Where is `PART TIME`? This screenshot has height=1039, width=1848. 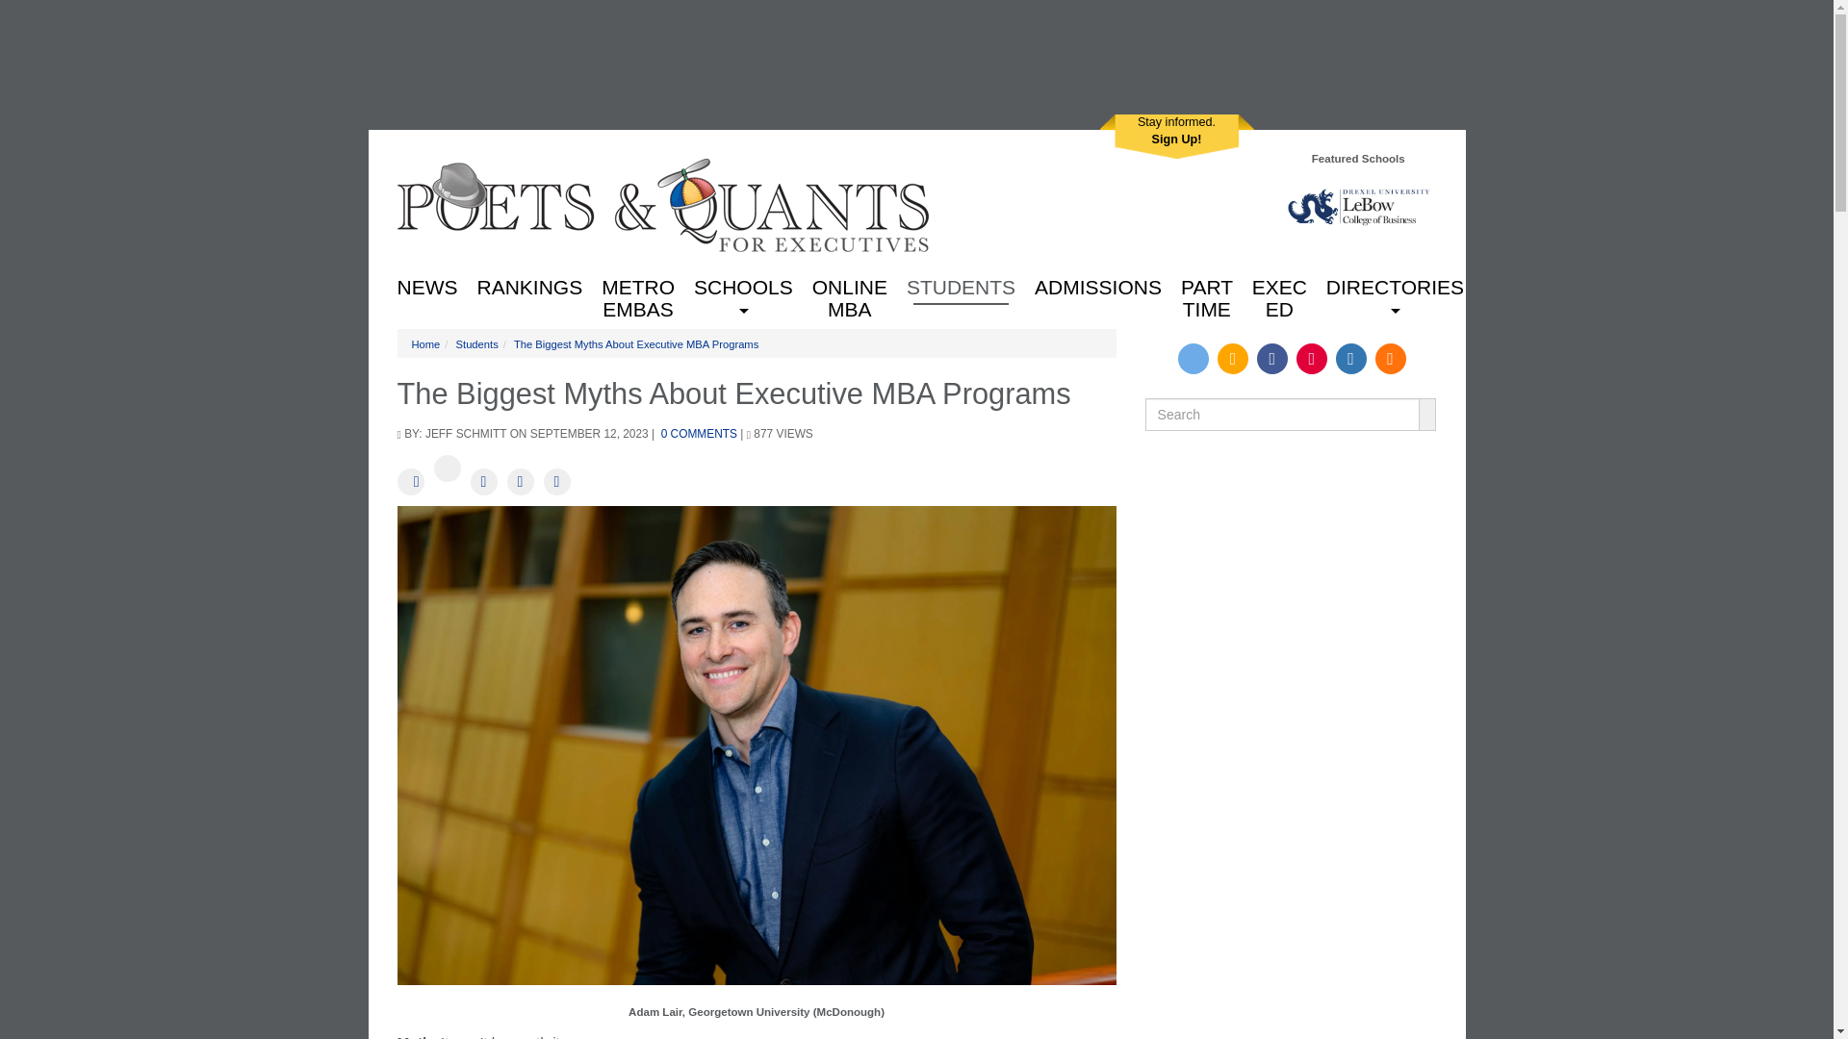
PART TIME is located at coordinates (529, 285).